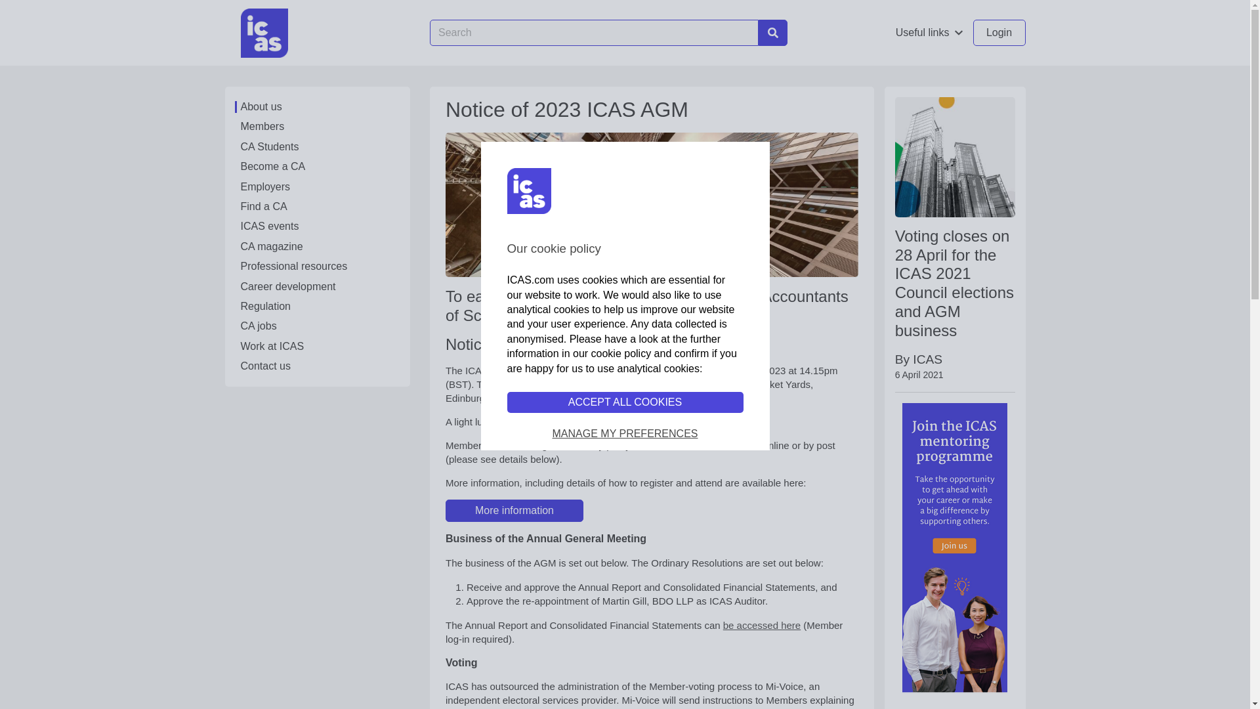 This screenshot has height=709, width=1260. I want to click on CA Students, so click(317, 147).